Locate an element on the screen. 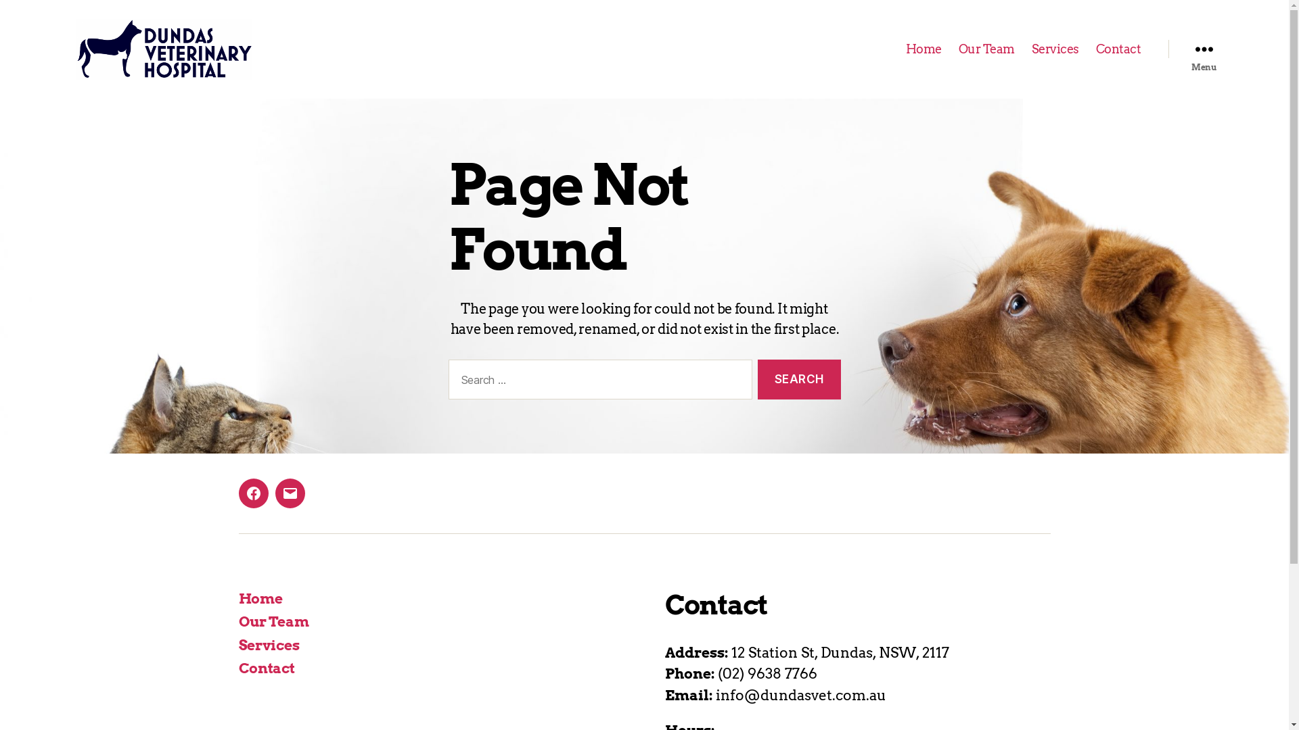 Image resolution: width=1299 pixels, height=730 pixels. Email is located at coordinates (290, 493).